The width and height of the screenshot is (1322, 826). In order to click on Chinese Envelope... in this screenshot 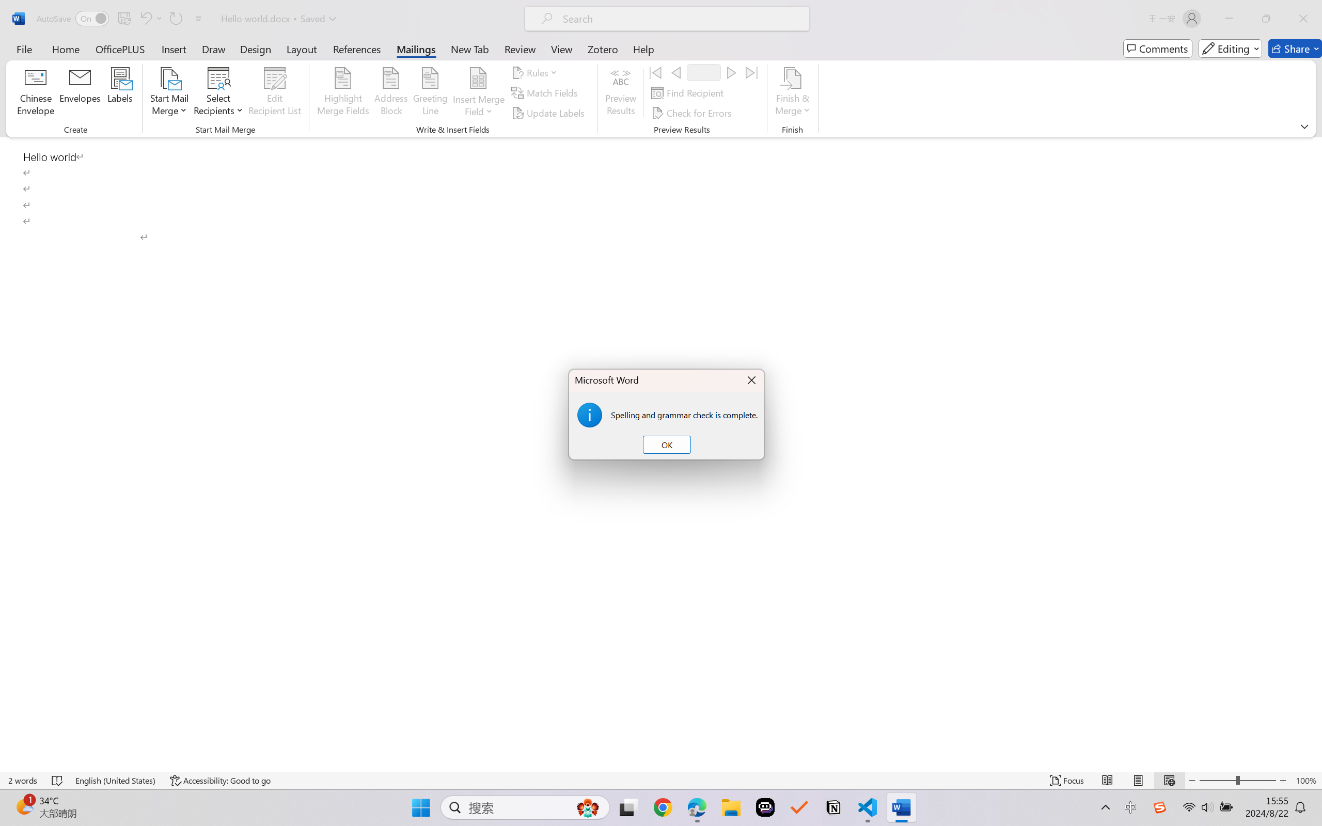, I will do `click(36, 93)`.